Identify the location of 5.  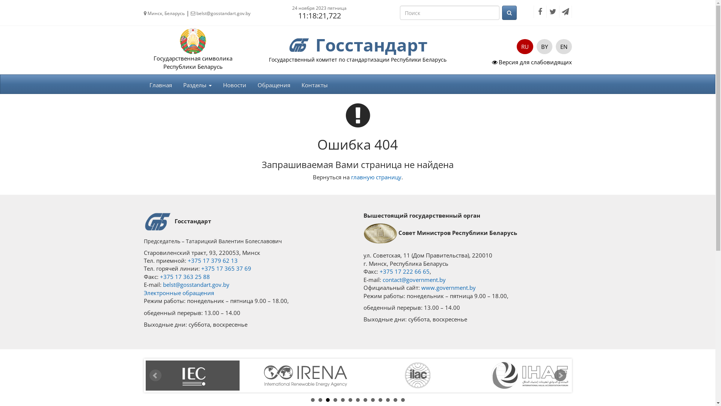
(343, 400).